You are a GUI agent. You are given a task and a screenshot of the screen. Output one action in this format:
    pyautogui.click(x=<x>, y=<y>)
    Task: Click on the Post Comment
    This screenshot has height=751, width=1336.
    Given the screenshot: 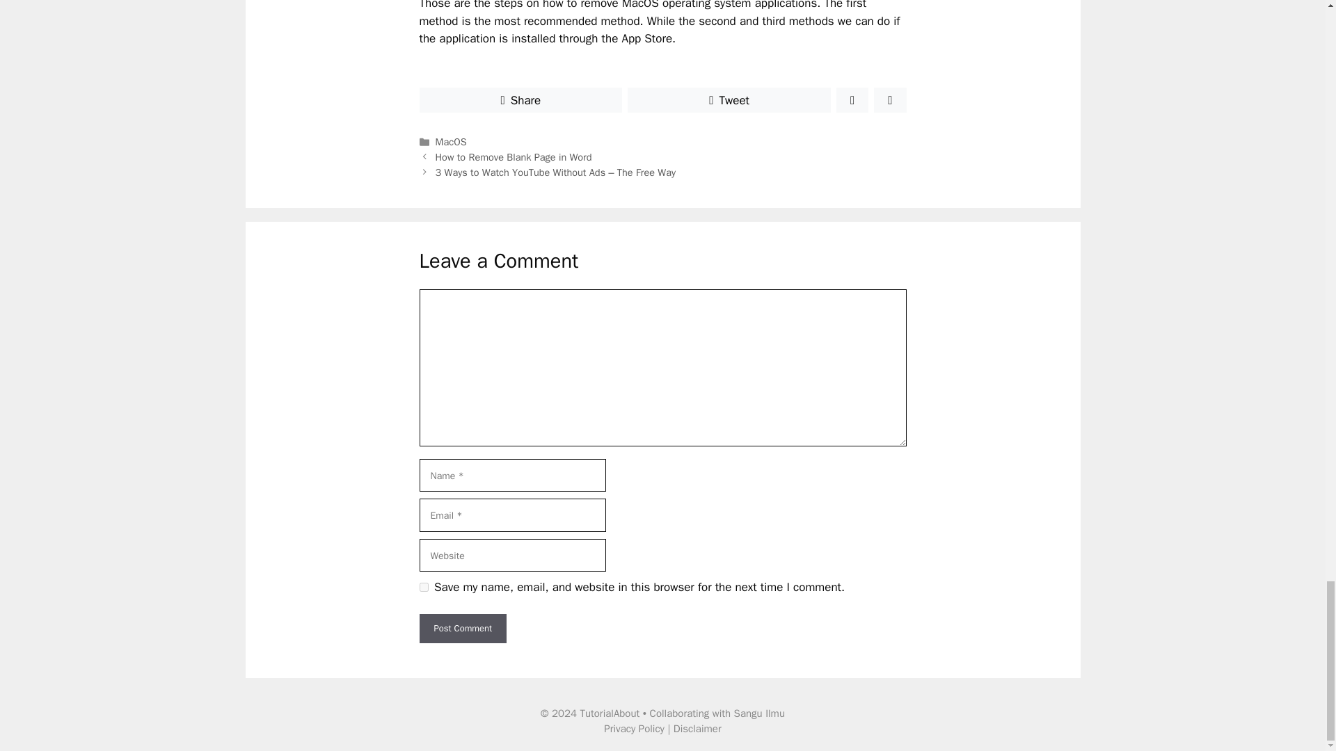 What is the action you would take?
    pyautogui.click(x=462, y=629)
    